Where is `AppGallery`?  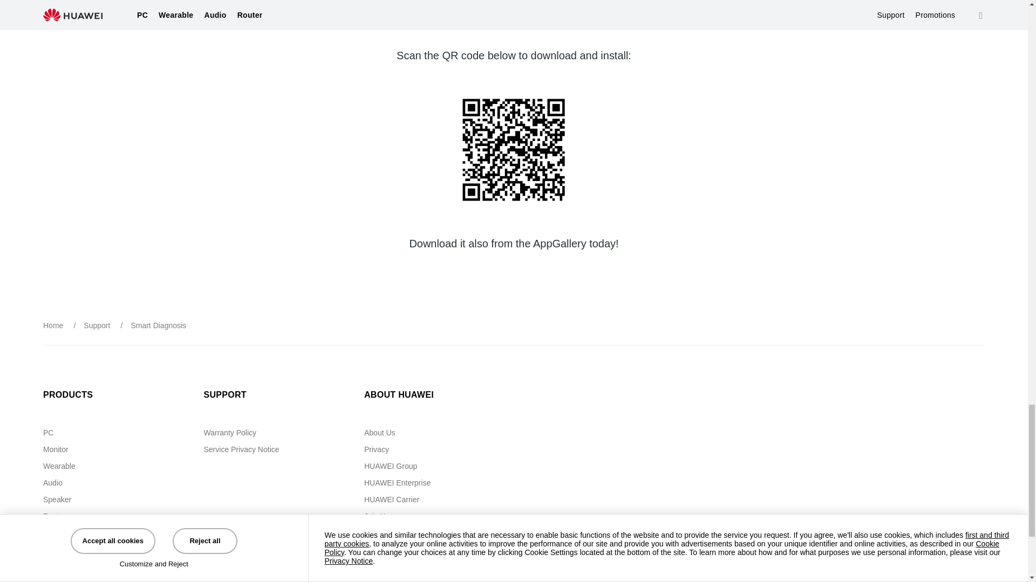 AppGallery is located at coordinates (62, 532).